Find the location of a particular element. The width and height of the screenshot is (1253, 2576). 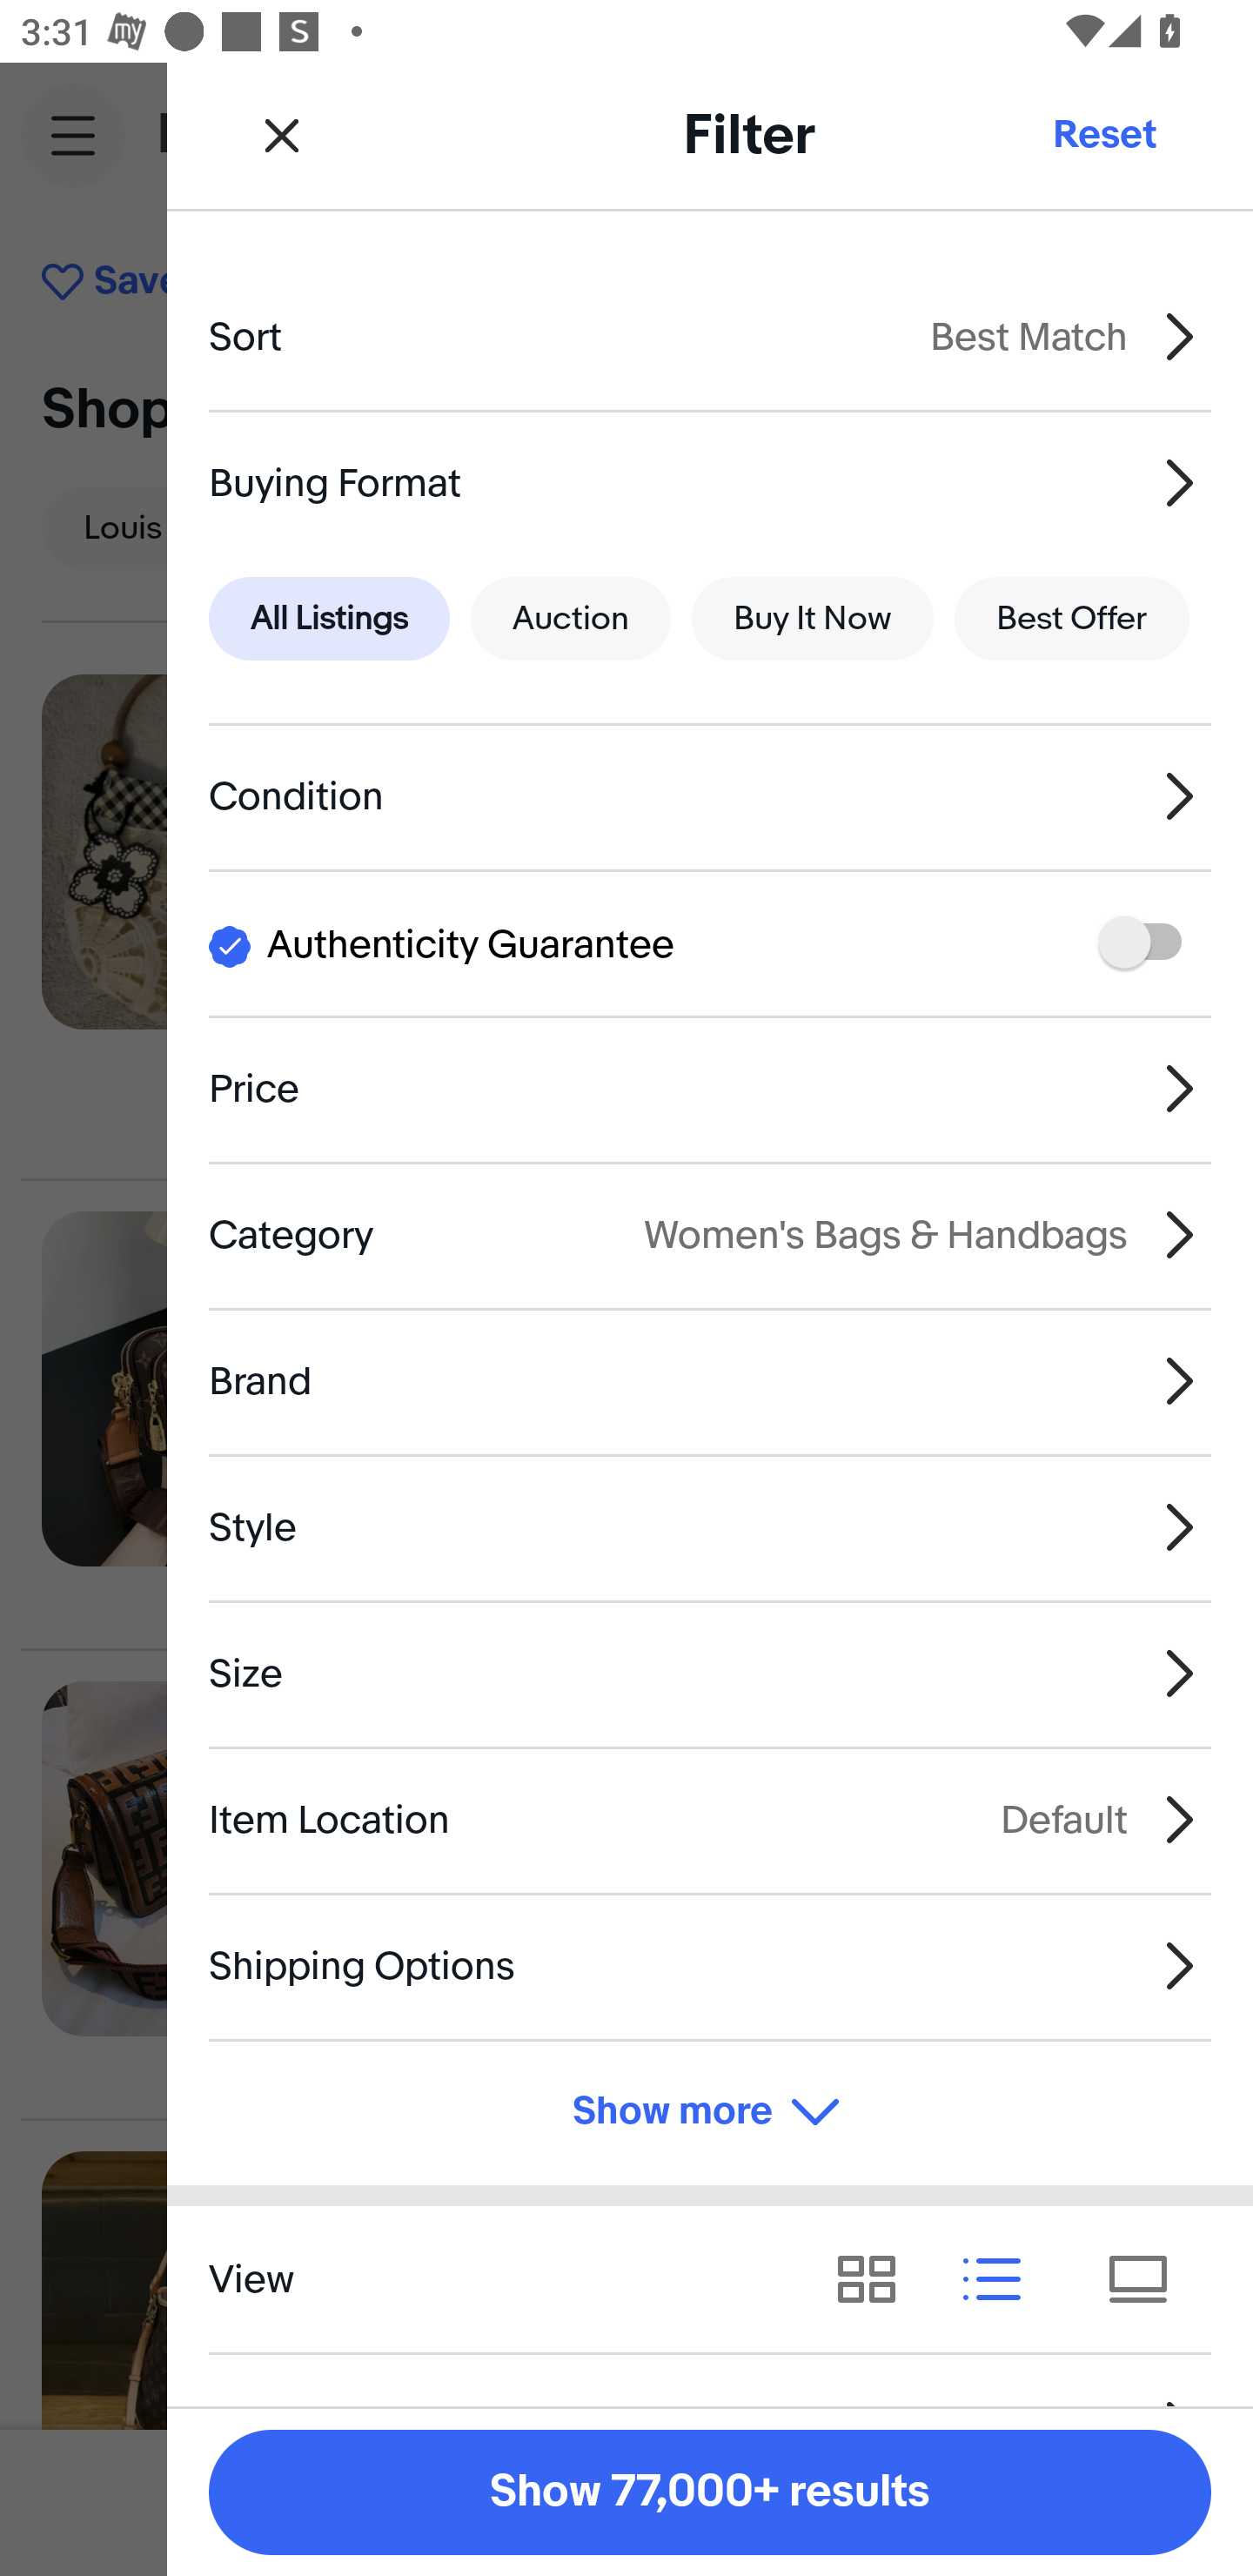

Best Offer is located at coordinates (1072, 620).